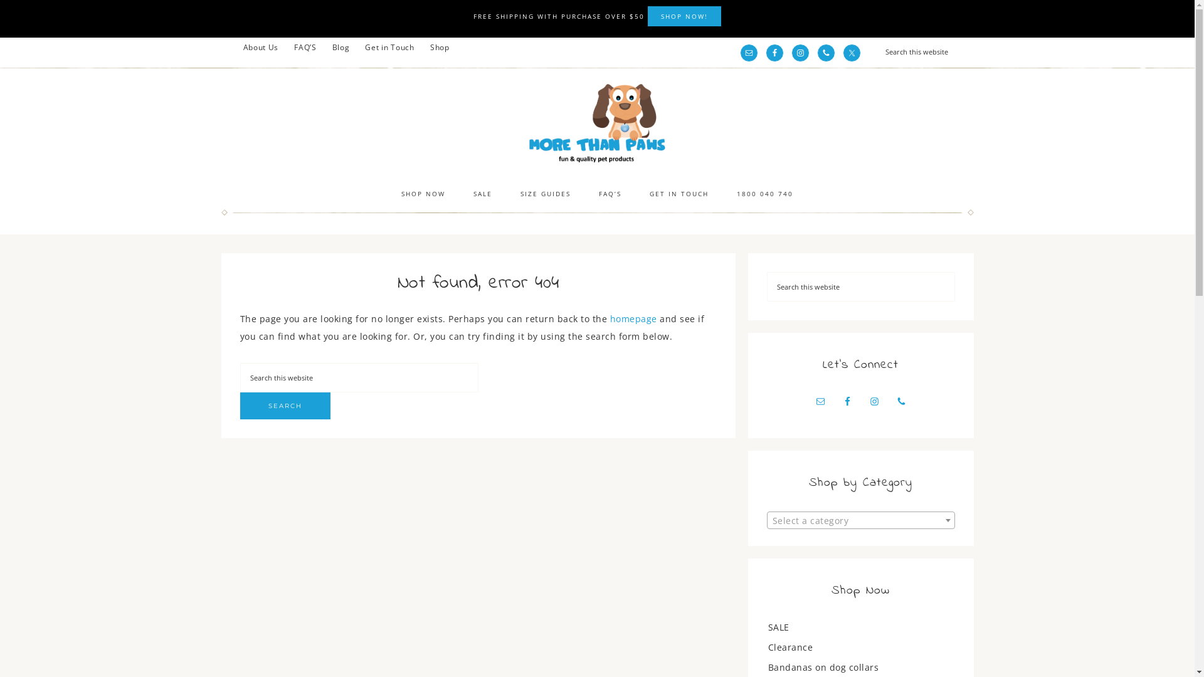 The height and width of the screenshot is (677, 1204). What do you see at coordinates (423, 194) in the screenshot?
I see `SHOP NOW` at bounding box center [423, 194].